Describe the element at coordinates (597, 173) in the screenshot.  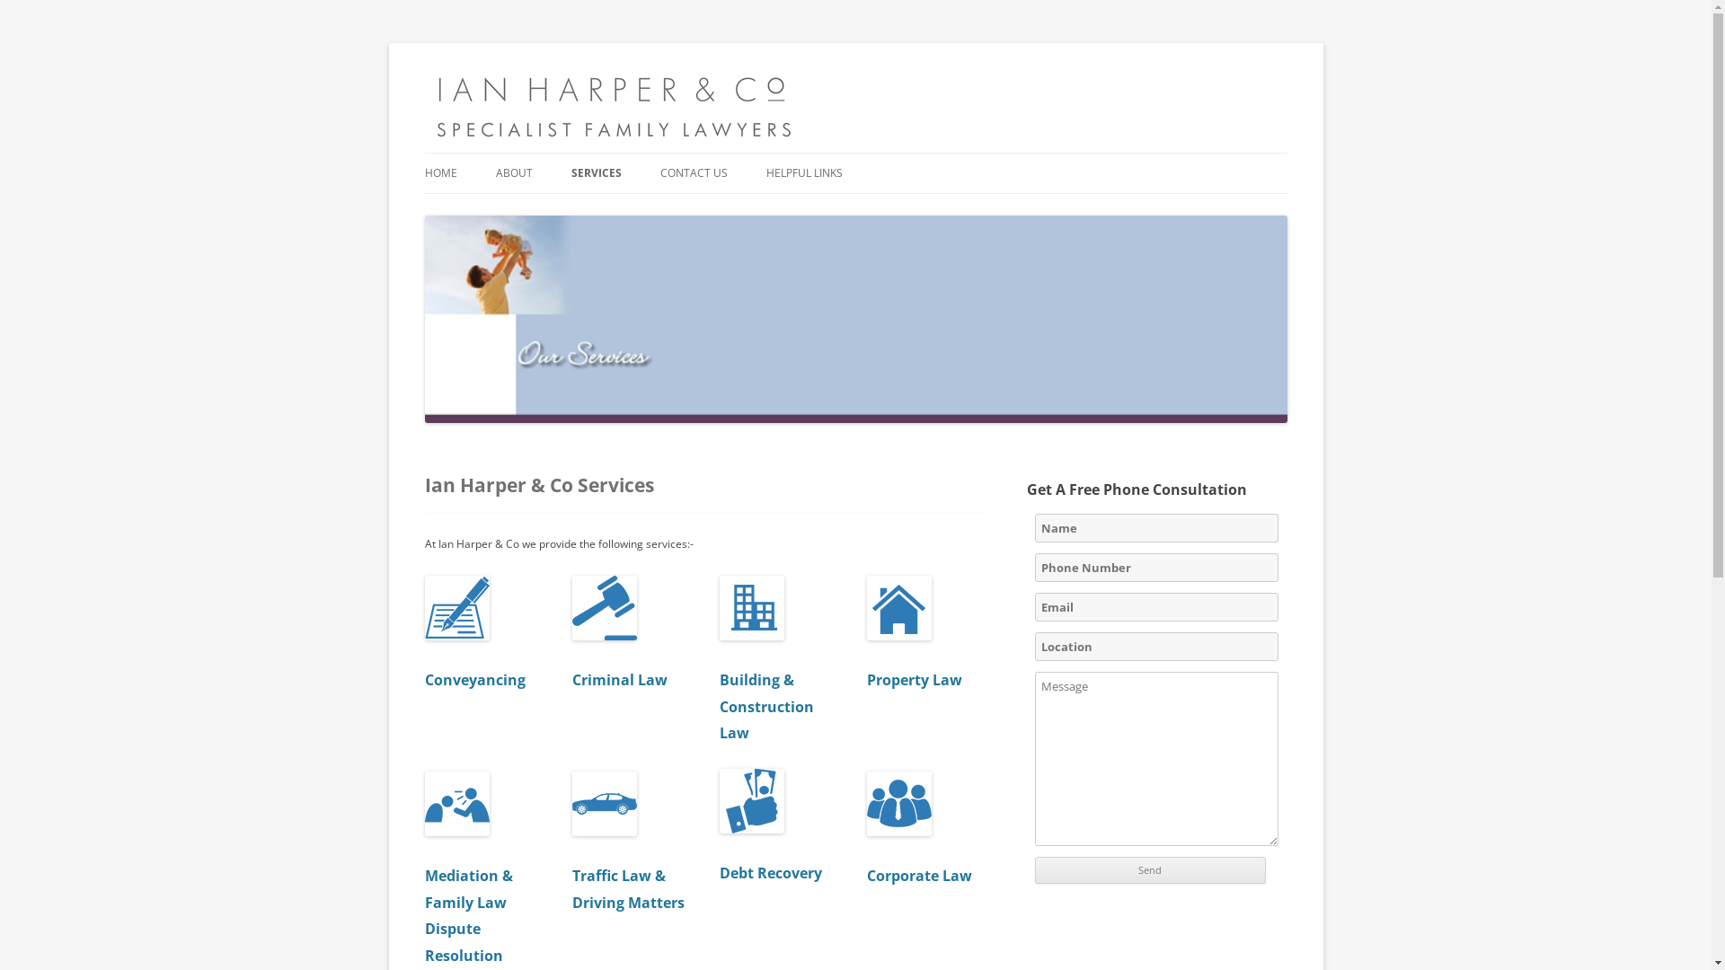
I see `SERVICES` at that location.